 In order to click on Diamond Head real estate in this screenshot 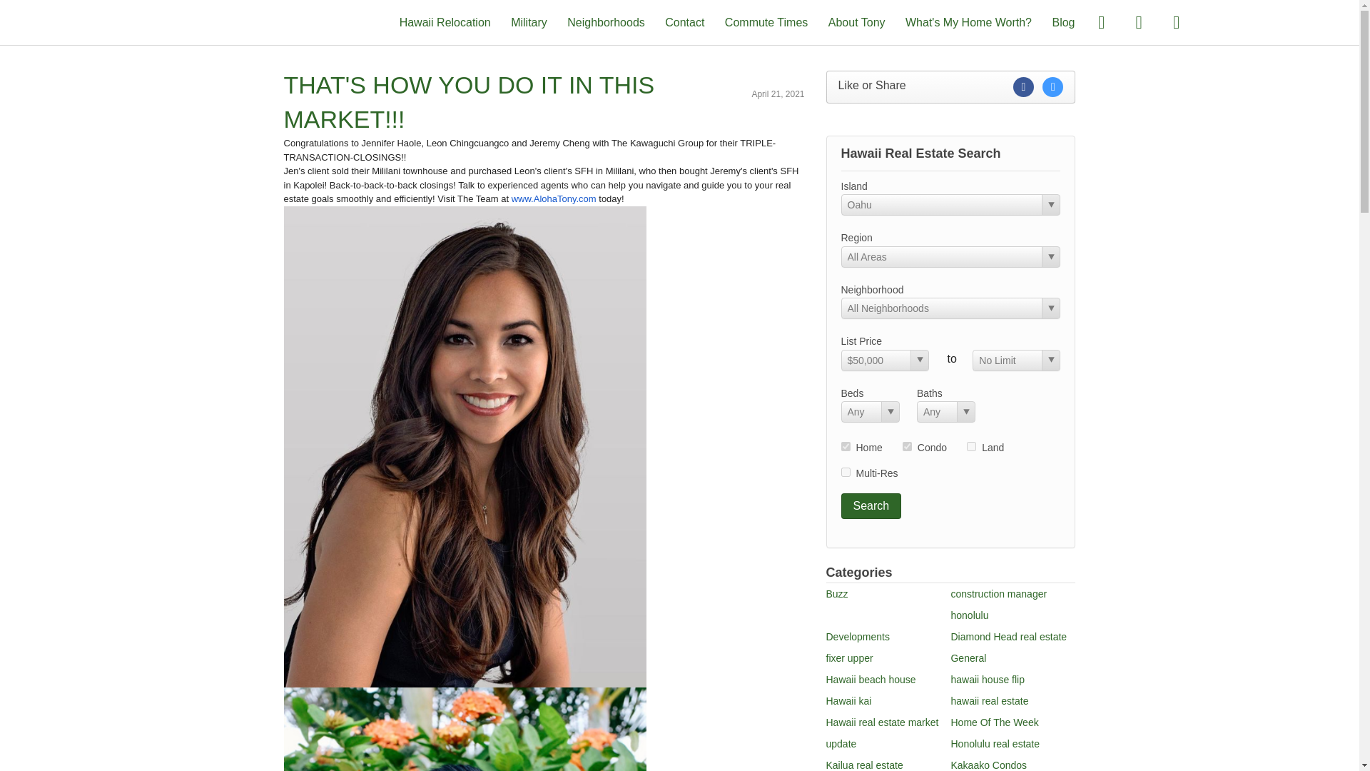, I will do `click(1009, 637)`.